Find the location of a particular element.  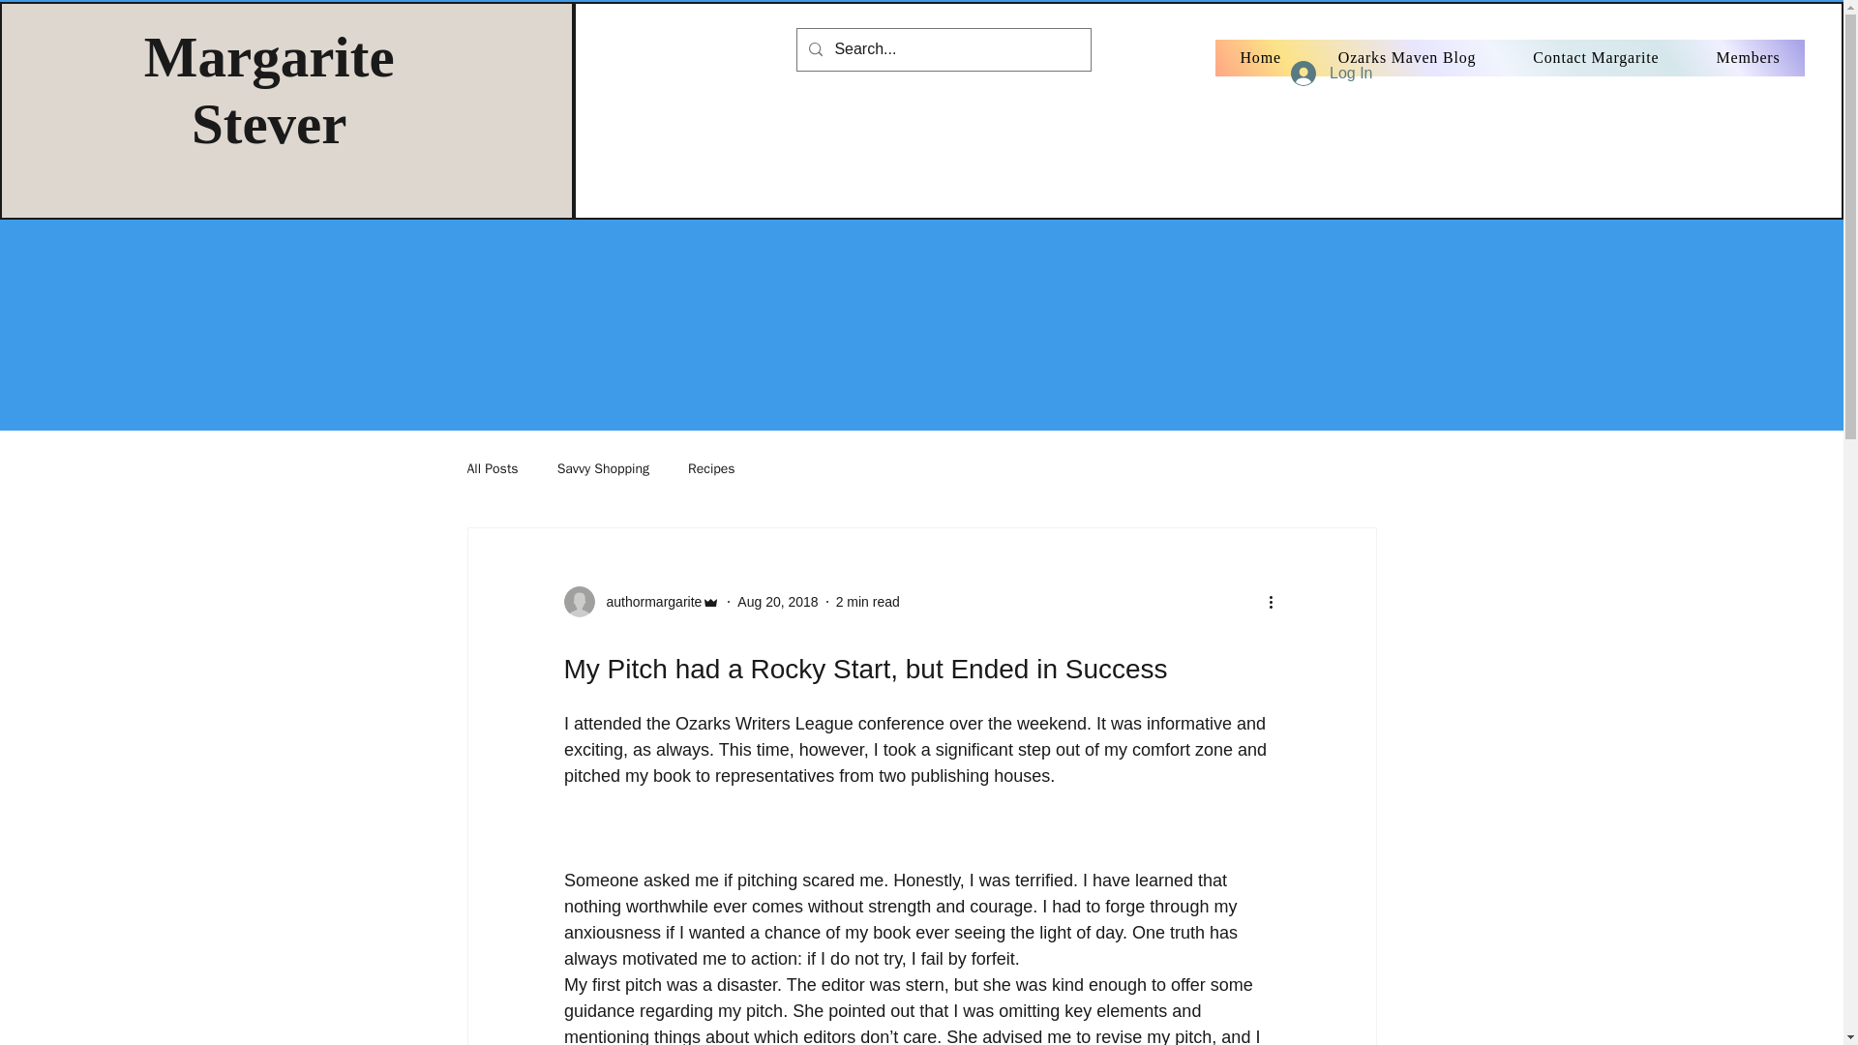

All Posts is located at coordinates (492, 468).